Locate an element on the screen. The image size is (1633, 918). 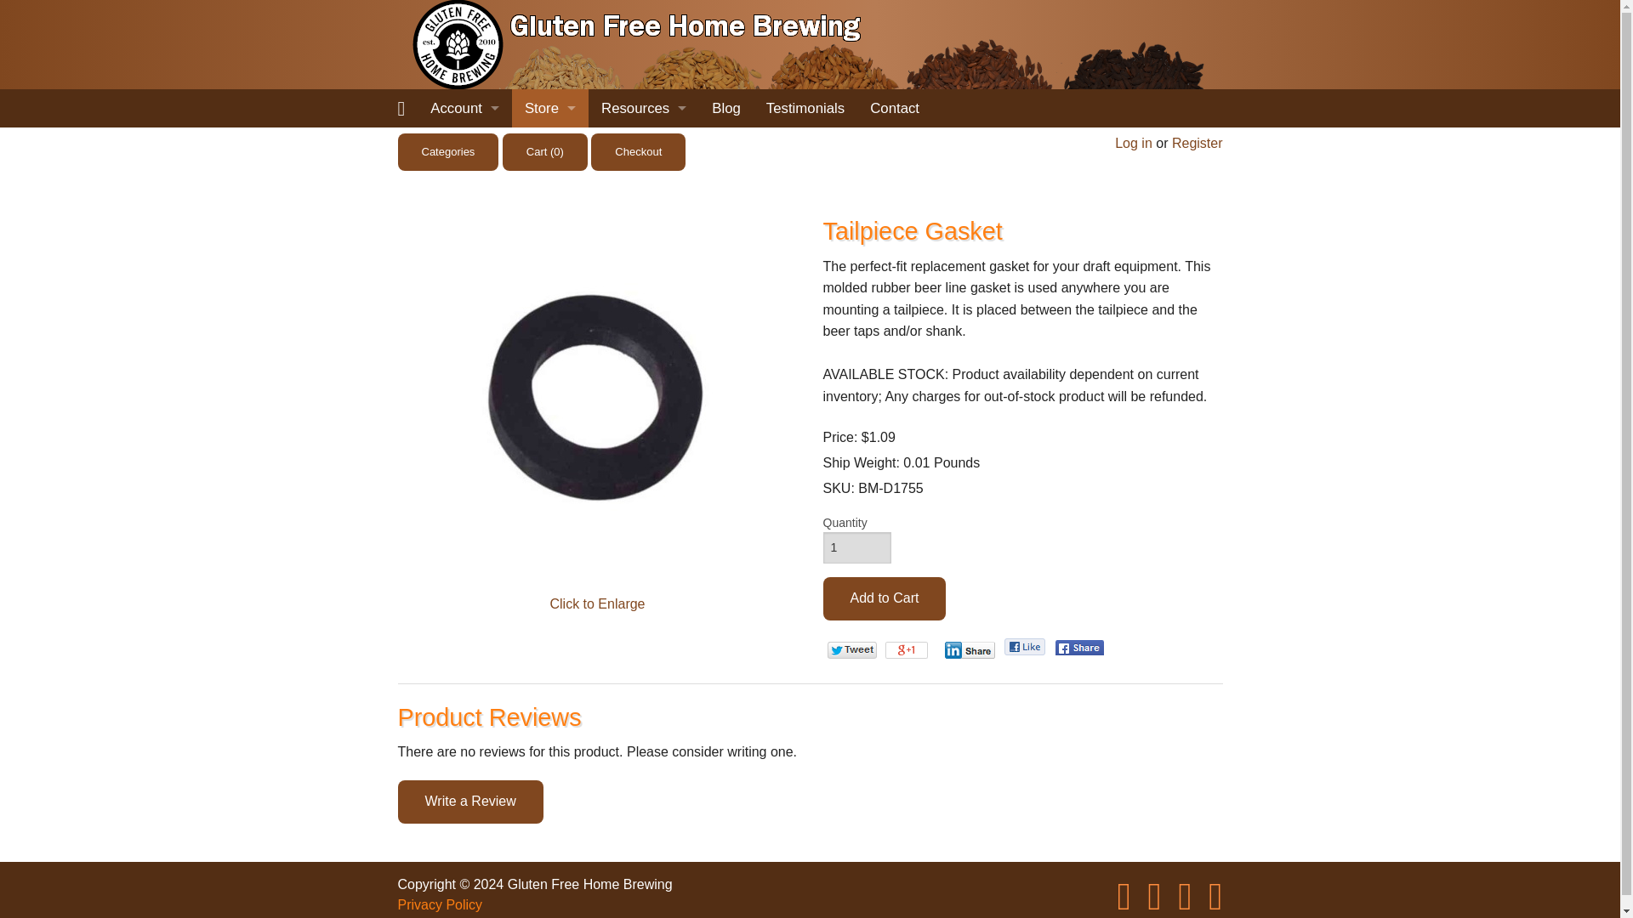
Beer Calculator is located at coordinates (643, 262).